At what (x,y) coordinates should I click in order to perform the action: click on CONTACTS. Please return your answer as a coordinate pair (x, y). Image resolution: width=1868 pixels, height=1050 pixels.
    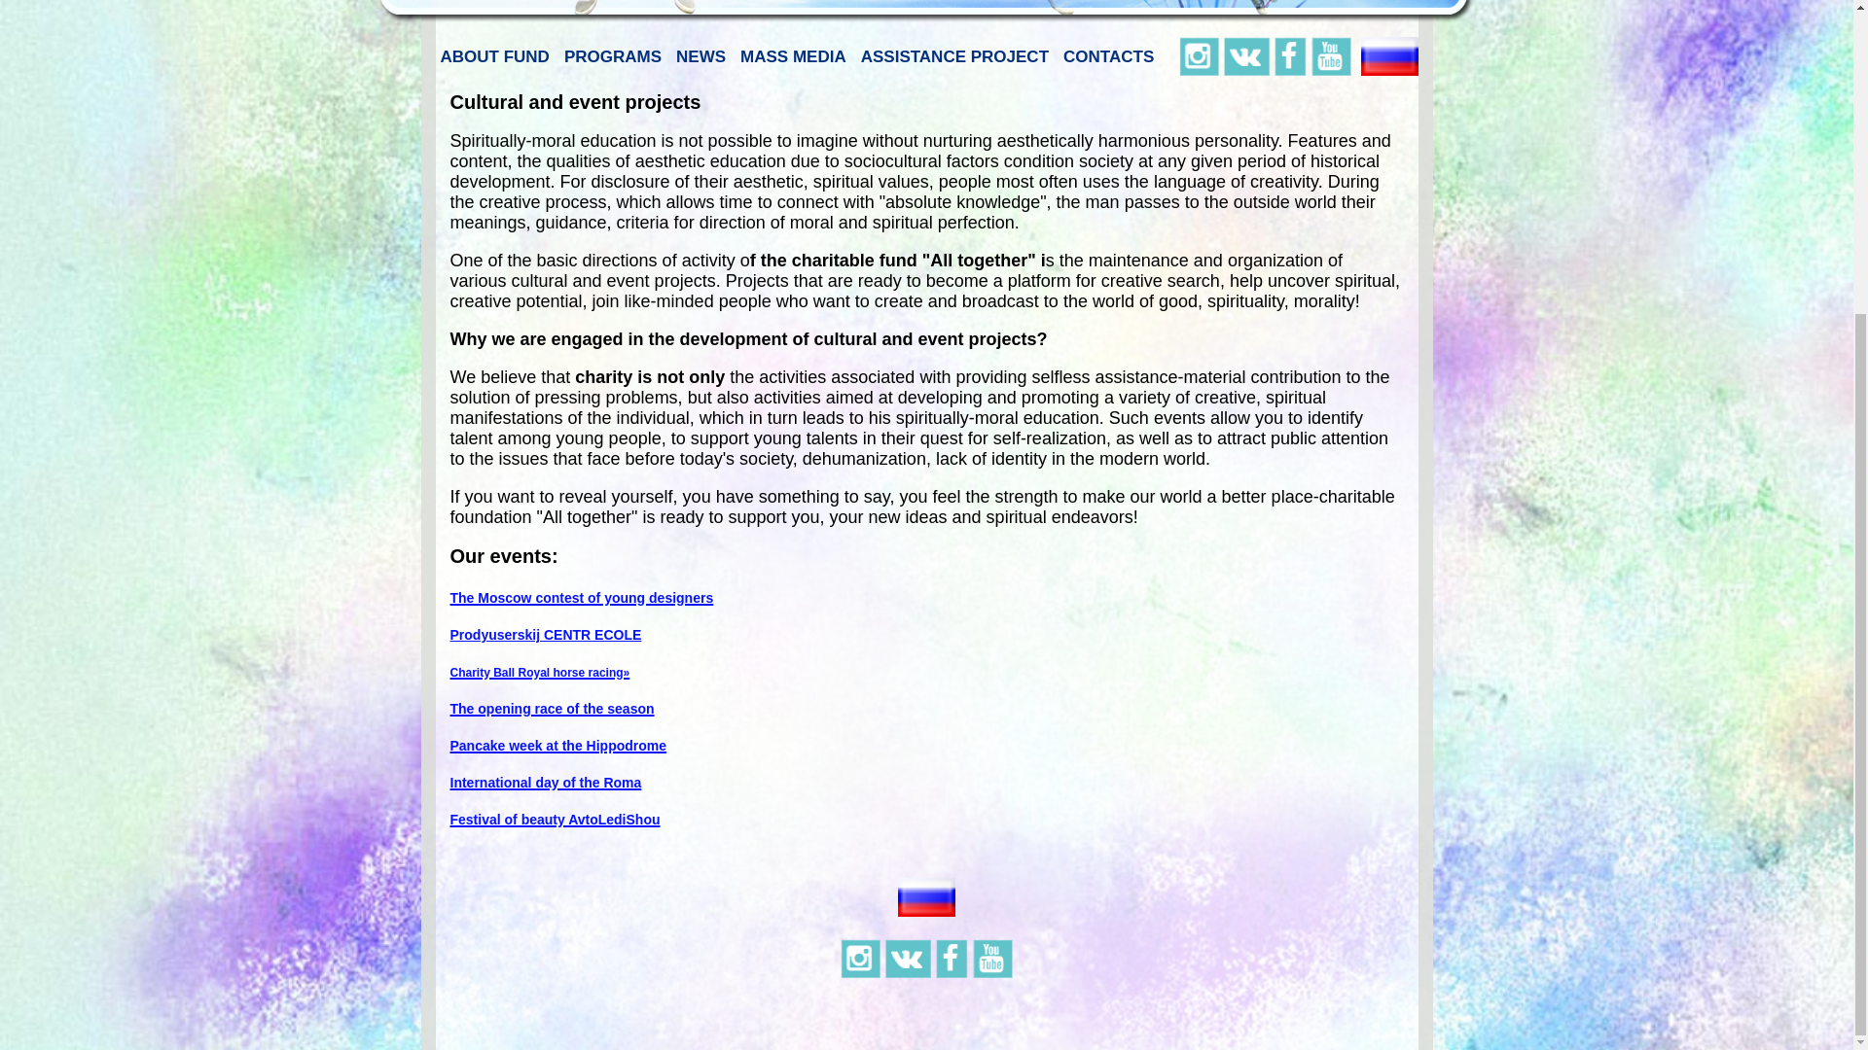
    Looking at the image, I should click on (1108, 56).